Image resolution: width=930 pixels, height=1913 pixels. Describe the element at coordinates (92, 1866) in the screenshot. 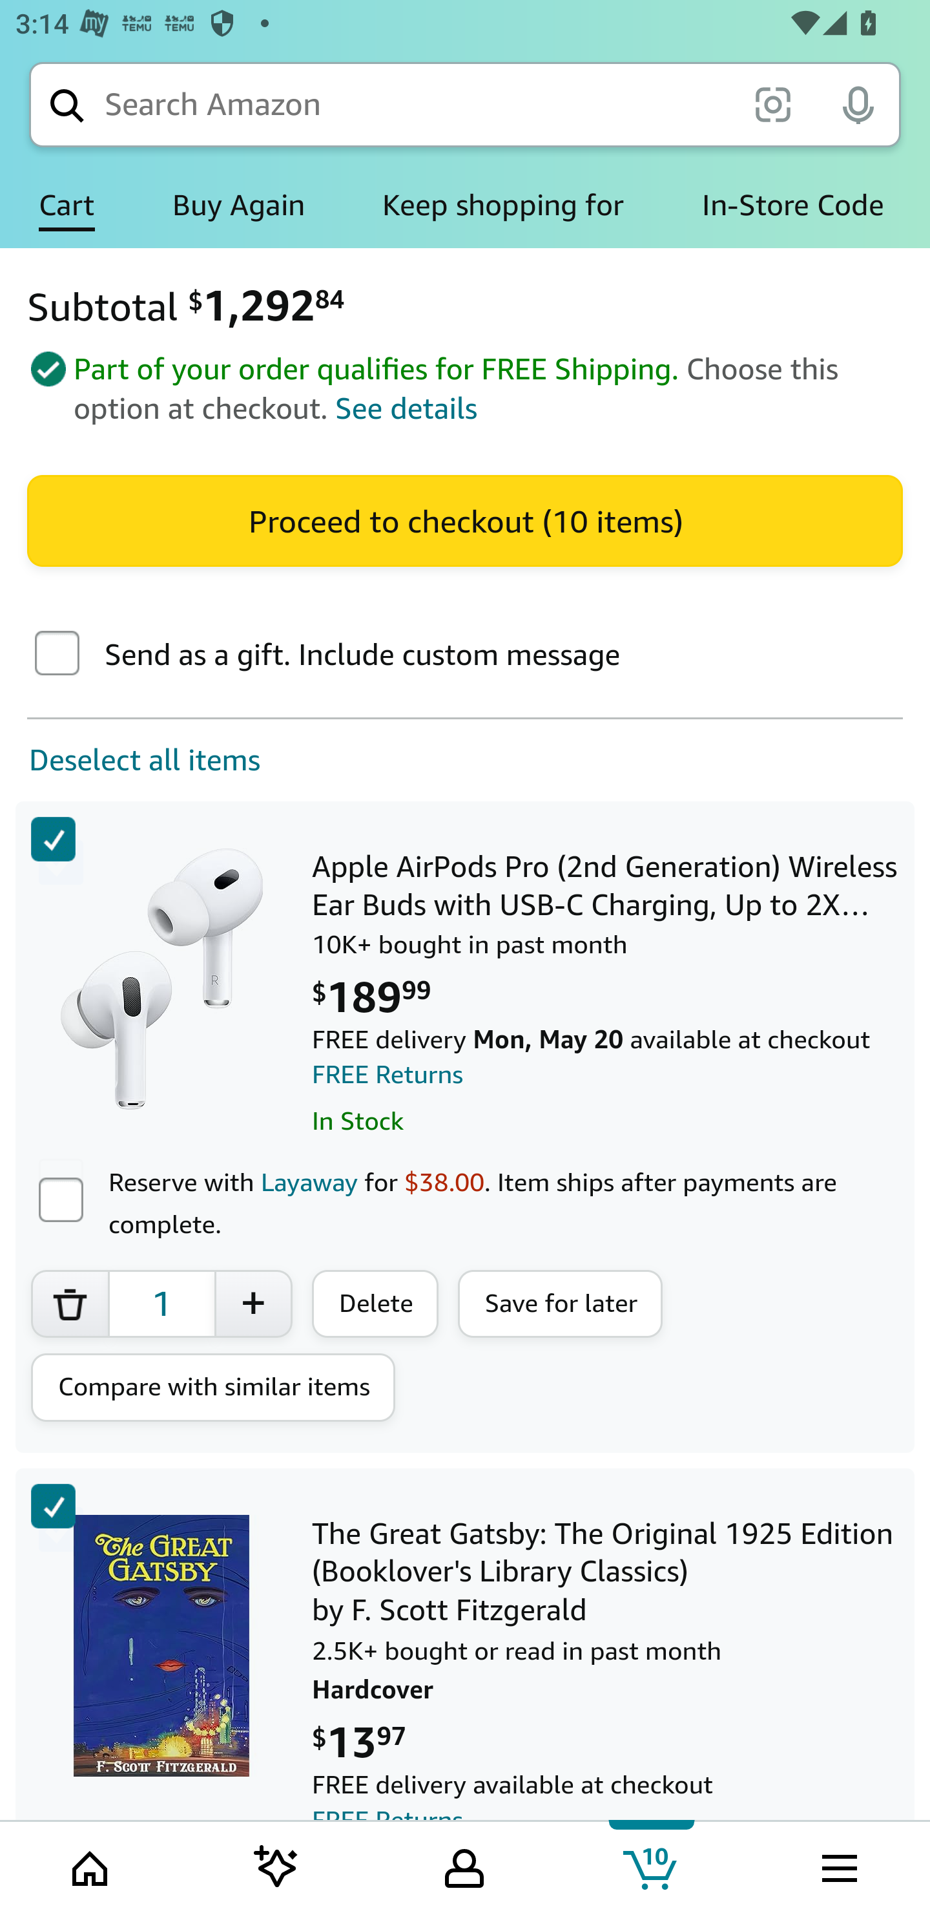

I see `Home Tab 1 of 5` at that location.